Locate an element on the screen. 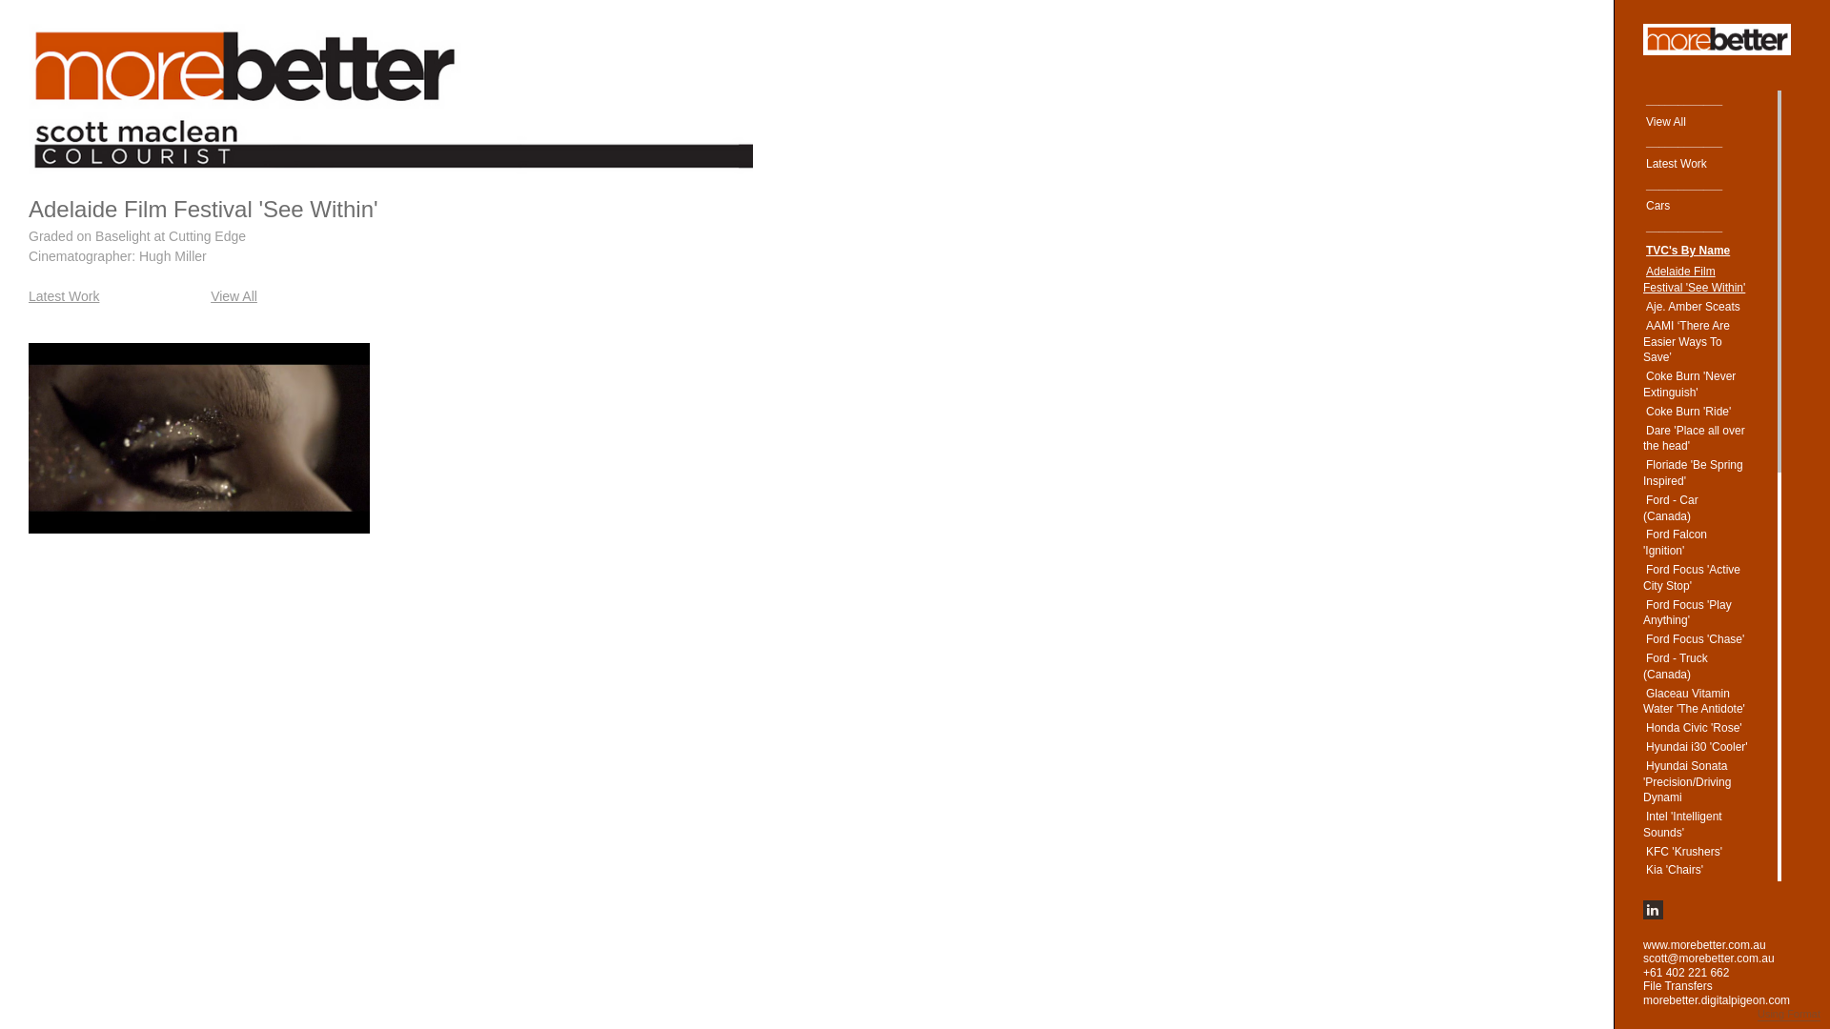  Latest Work is located at coordinates (64, 296).